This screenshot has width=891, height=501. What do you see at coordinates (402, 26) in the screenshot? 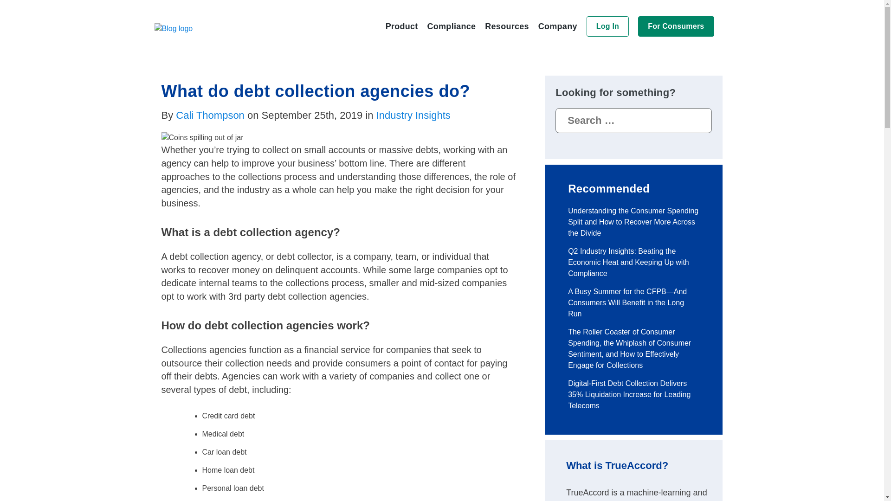
I see `Product` at bounding box center [402, 26].